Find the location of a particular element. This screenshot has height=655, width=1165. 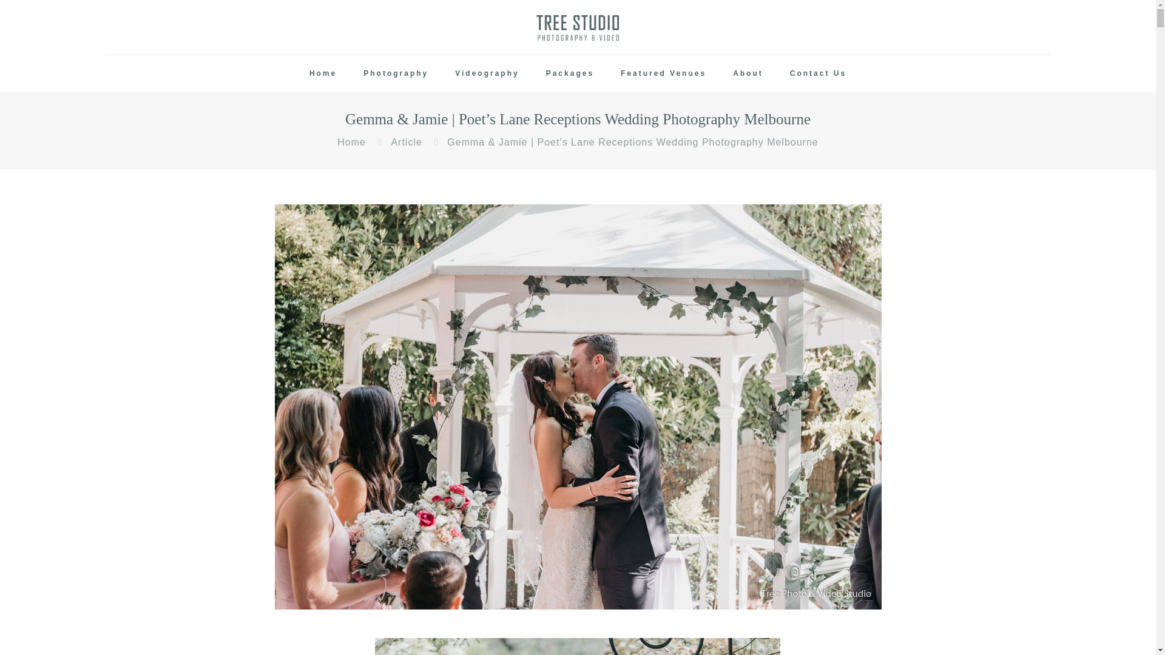

Photography is located at coordinates (396, 73).